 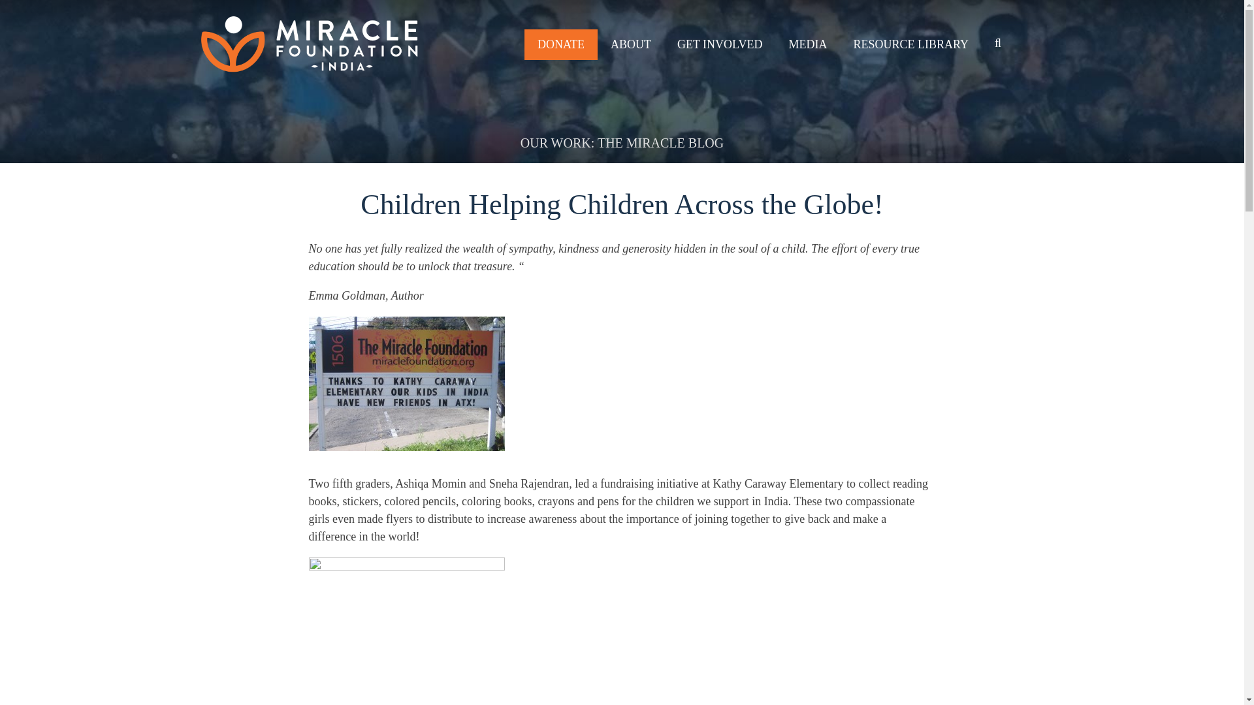 What do you see at coordinates (720, 44) in the screenshot?
I see `GET INVOLVED` at bounding box center [720, 44].